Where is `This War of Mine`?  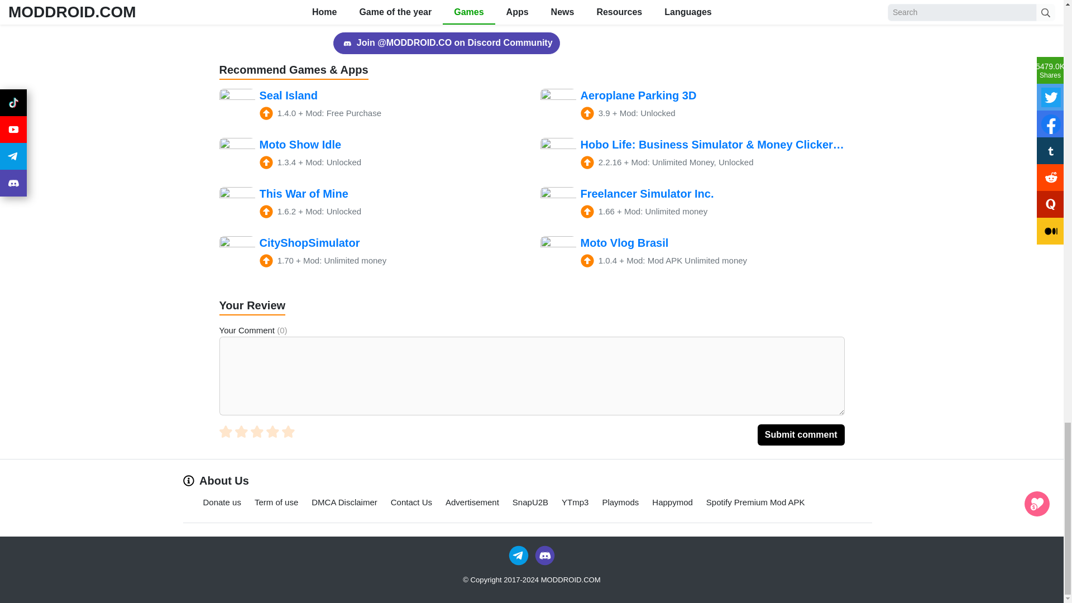 This War of Mine is located at coordinates (371, 204).